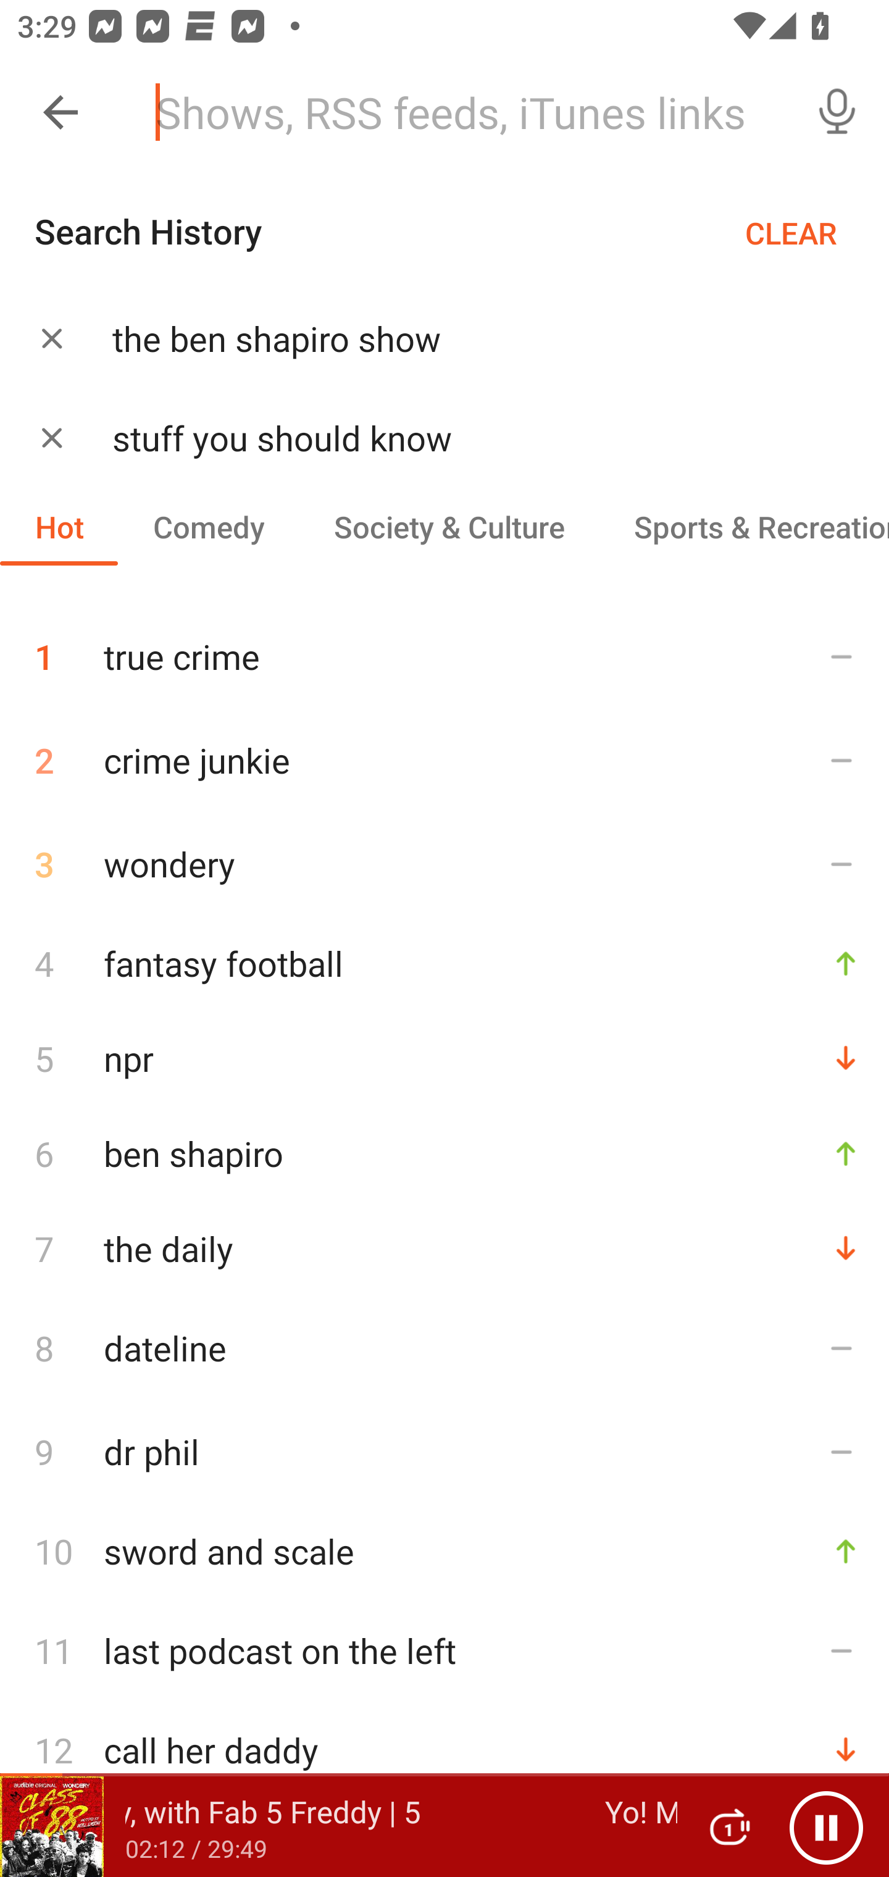 The image size is (889, 1877). I want to click on 7 the daily, so click(444, 1248).